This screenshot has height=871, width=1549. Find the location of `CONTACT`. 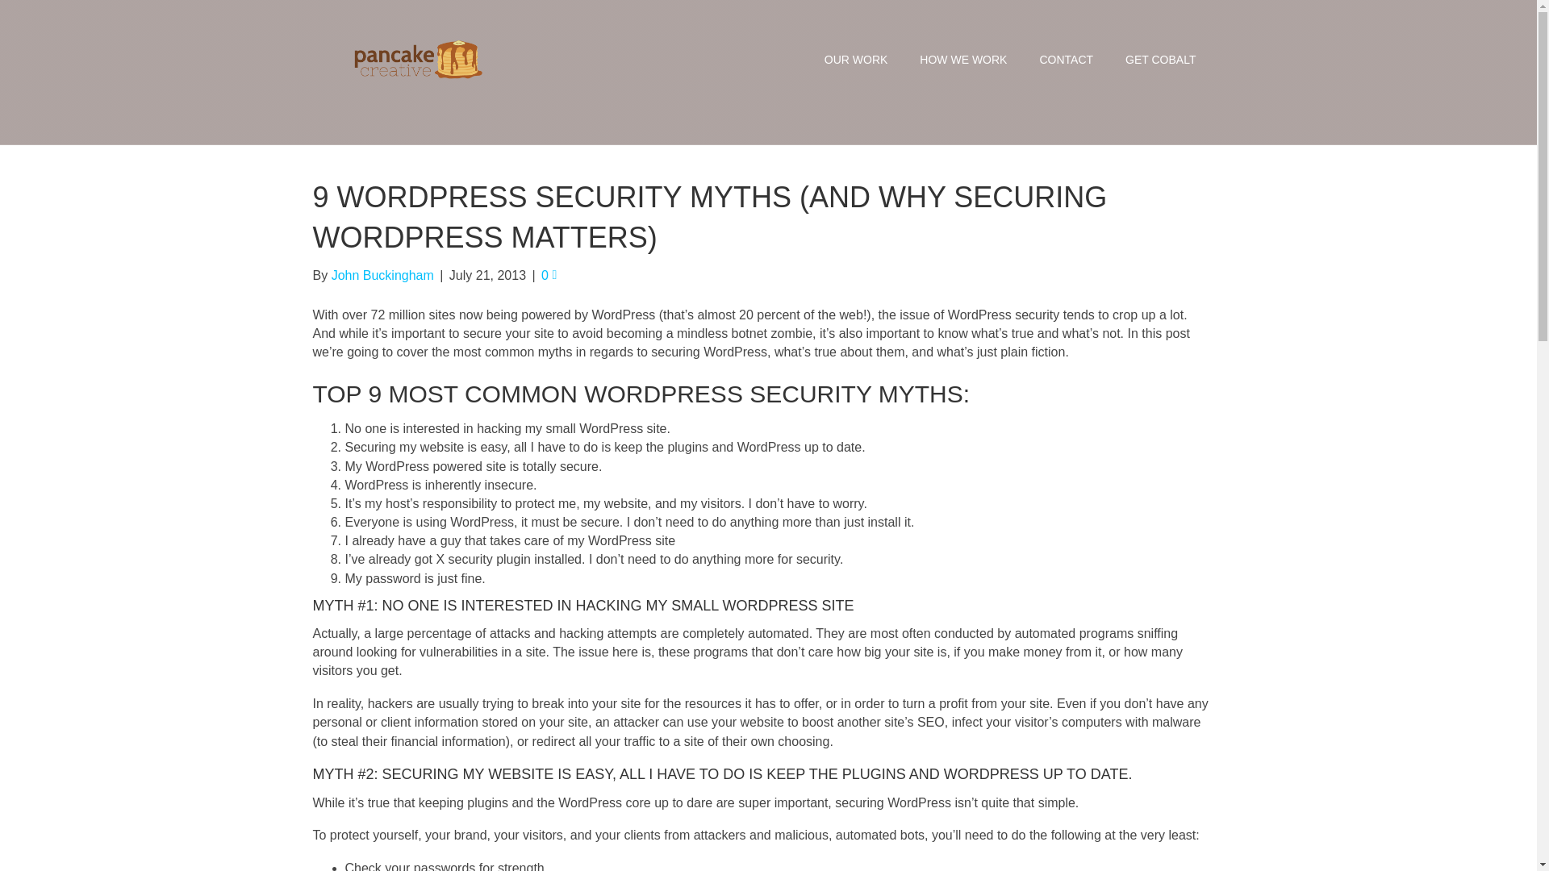

CONTACT is located at coordinates (1065, 60).